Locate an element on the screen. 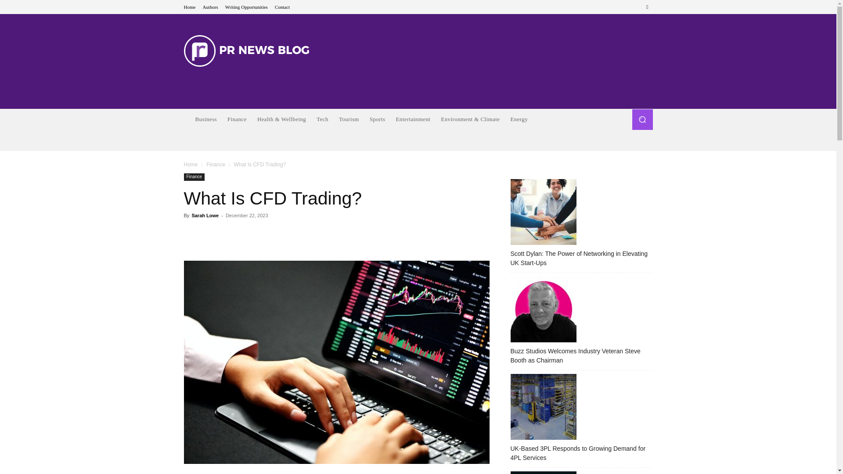  Finance is located at coordinates (237, 119).